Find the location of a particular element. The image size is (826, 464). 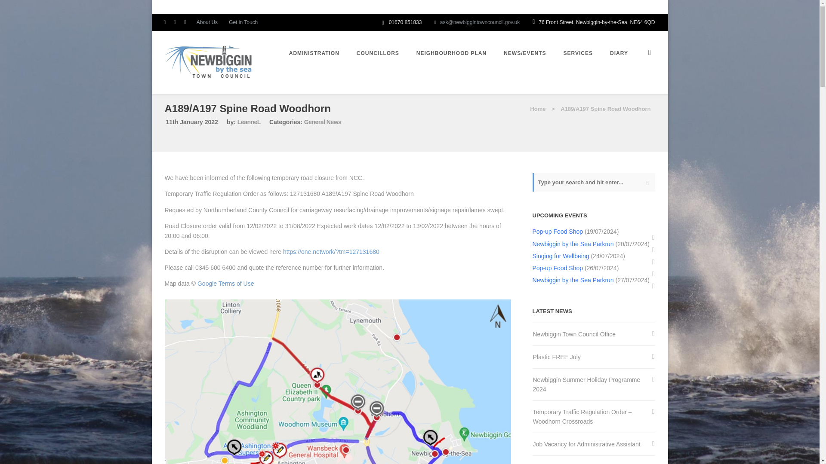

Twitter is located at coordinates (176, 22).